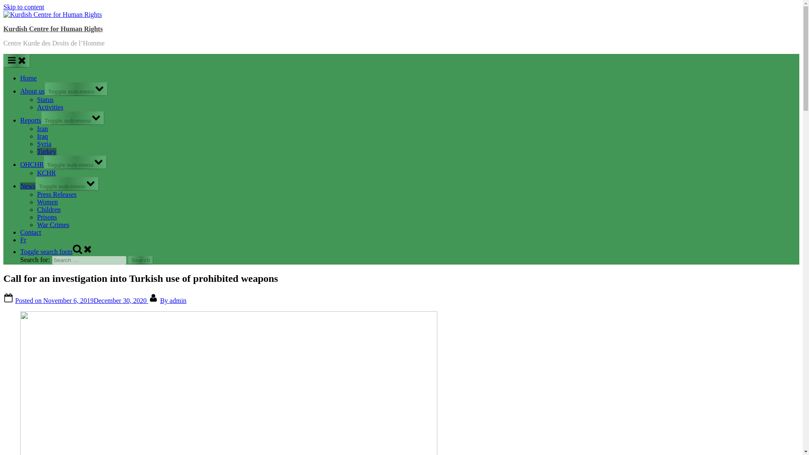 This screenshot has width=809, height=455. What do you see at coordinates (76, 89) in the screenshot?
I see `Toggle sub-menu` at bounding box center [76, 89].